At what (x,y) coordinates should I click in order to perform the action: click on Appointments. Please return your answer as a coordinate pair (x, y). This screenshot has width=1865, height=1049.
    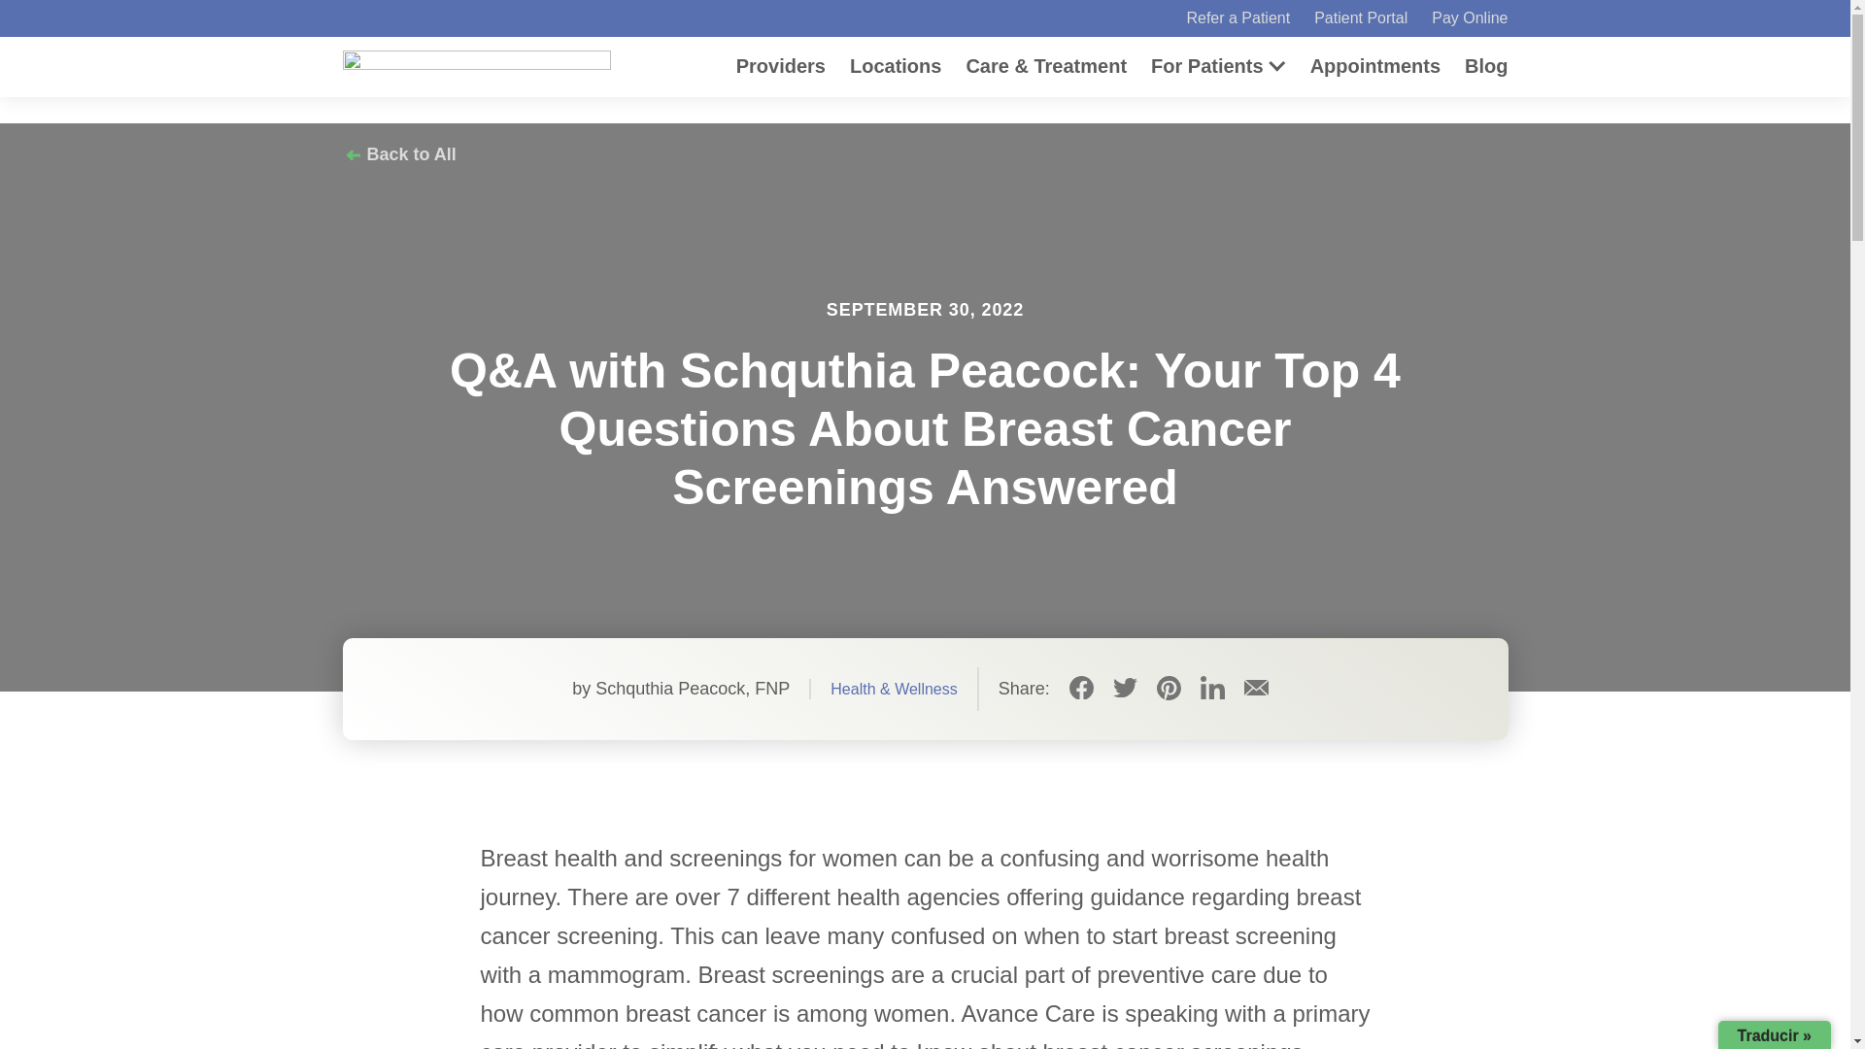
    Looking at the image, I should click on (1375, 64).